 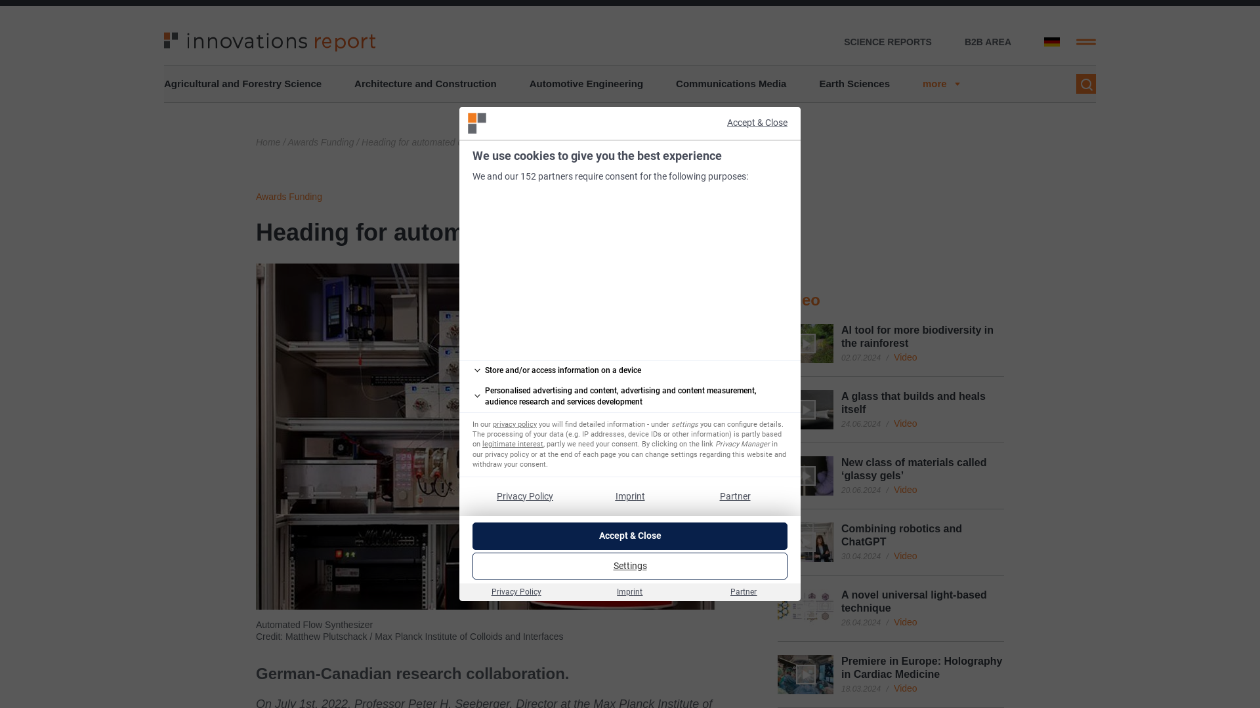 I want to click on B2B AREA, so click(x=988, y=42).